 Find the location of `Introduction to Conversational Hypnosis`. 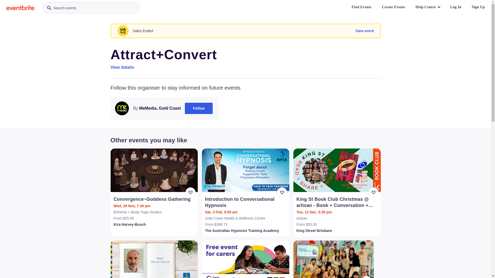

Introduction to Conversational Hypnosis is located at coordinates (246, 202).